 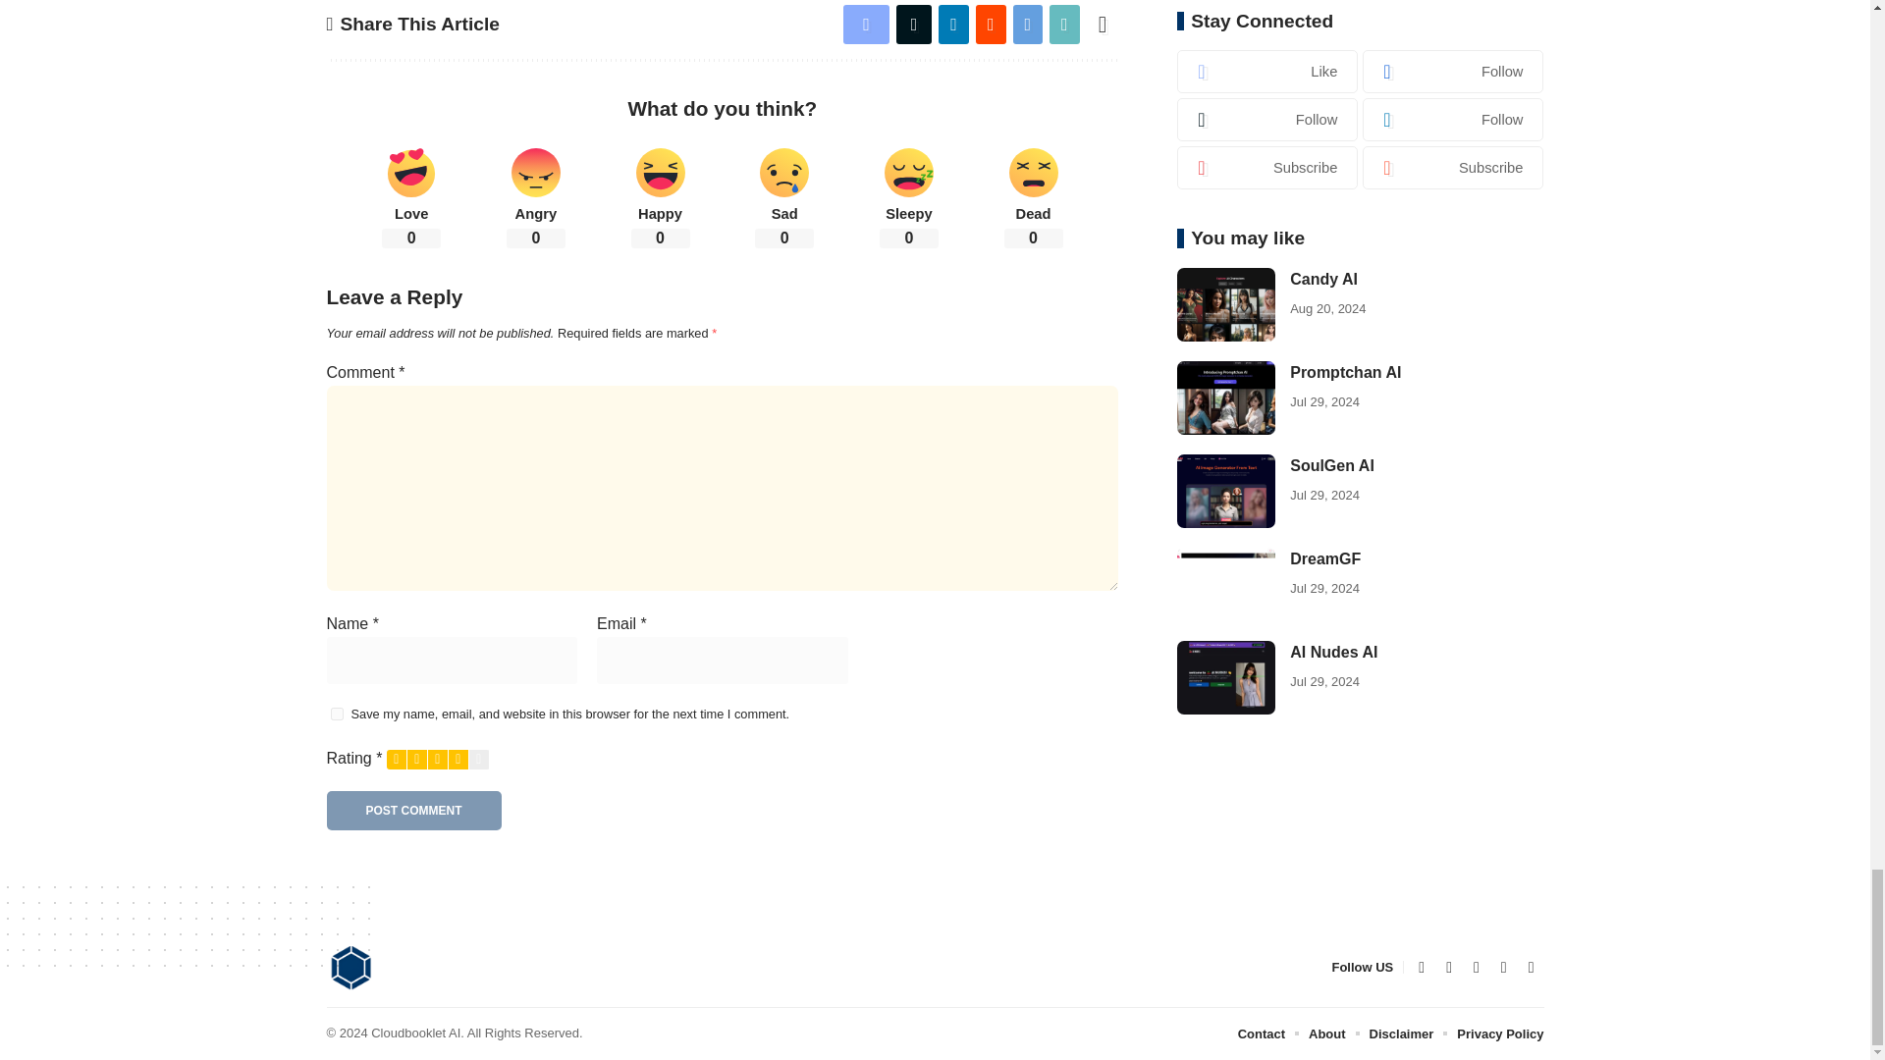 What do you see at coordinates (458, 760) in the screenshot?
I see `4 Stars` at bounding box center [458, 760].